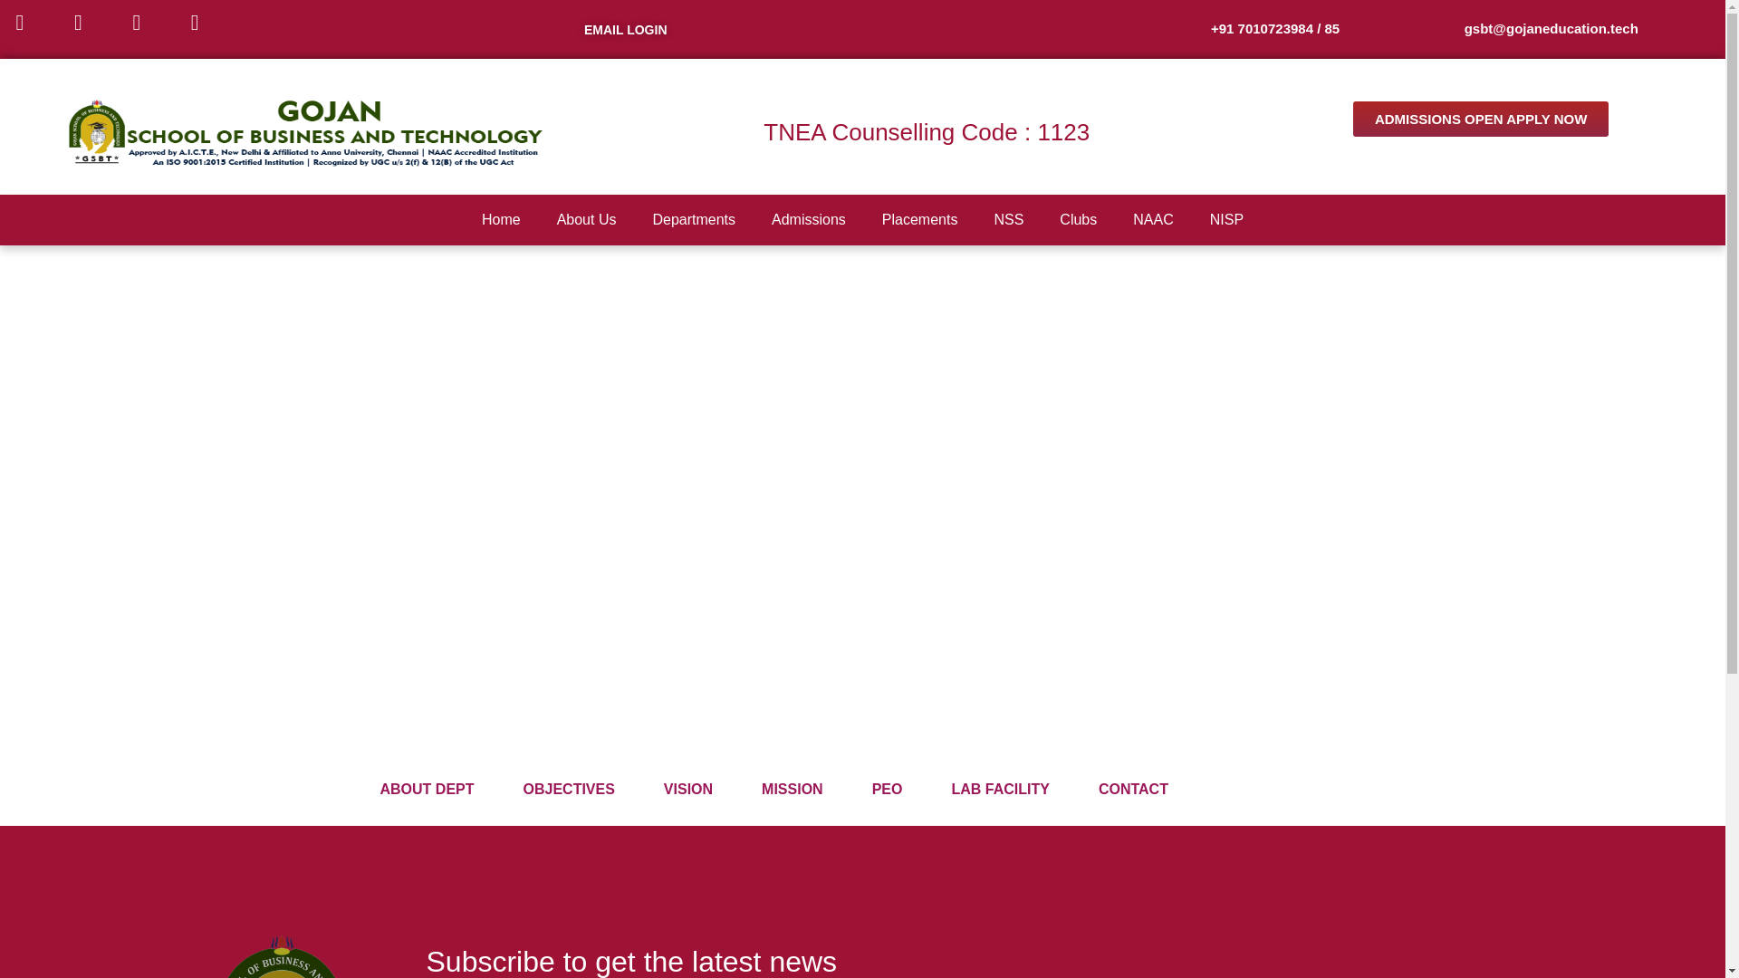 This screenshot has width=1739, height=978. I want to click on Departments, so click(694, 219).